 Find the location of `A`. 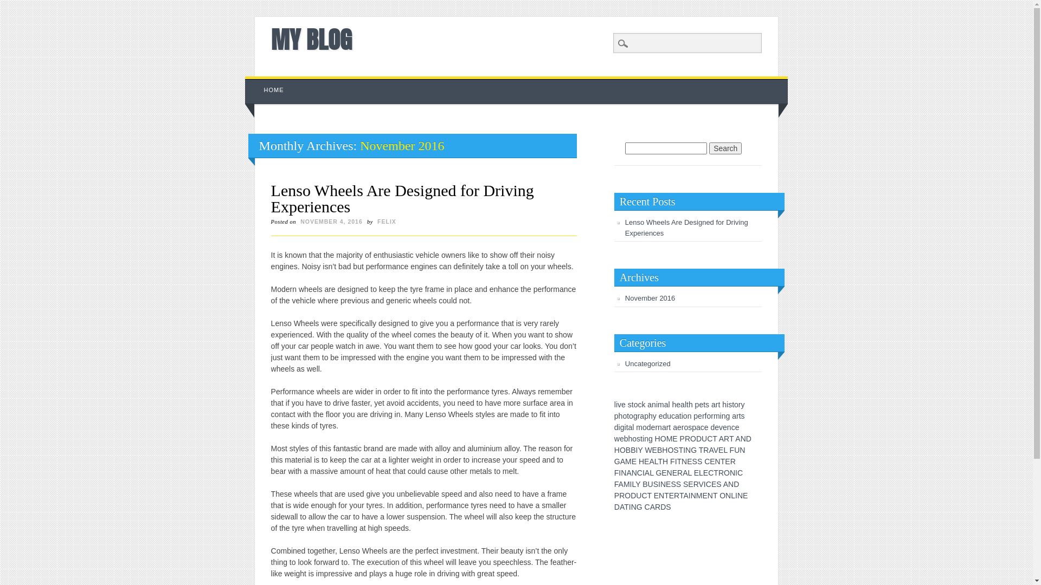

A is located at coordinates (647, 473).